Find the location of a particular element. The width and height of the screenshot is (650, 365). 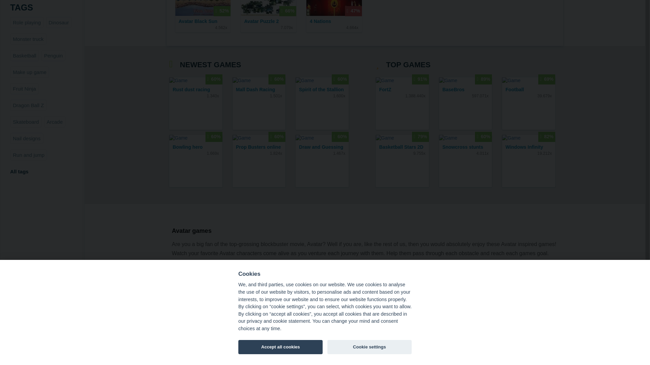

Make up game is located at coordinates (30, 72).